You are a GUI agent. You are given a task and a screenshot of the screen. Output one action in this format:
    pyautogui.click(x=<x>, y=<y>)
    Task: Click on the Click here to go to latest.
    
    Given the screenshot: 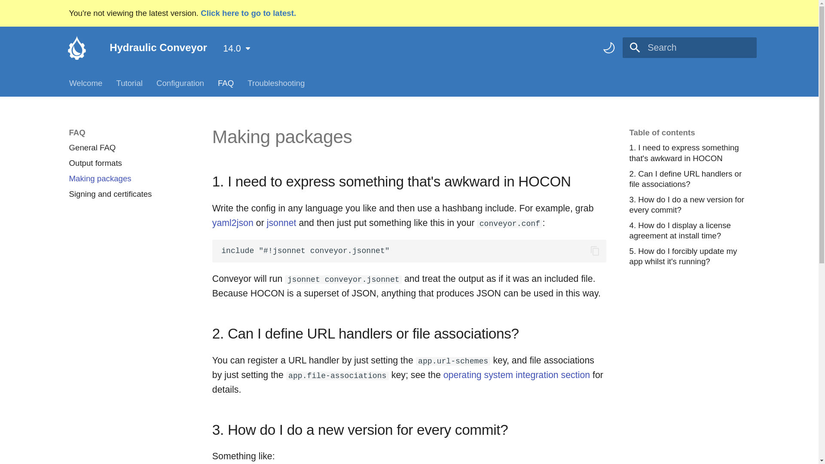 What is the action you would take?
    pyautogui.click(x=248, y=13)
    